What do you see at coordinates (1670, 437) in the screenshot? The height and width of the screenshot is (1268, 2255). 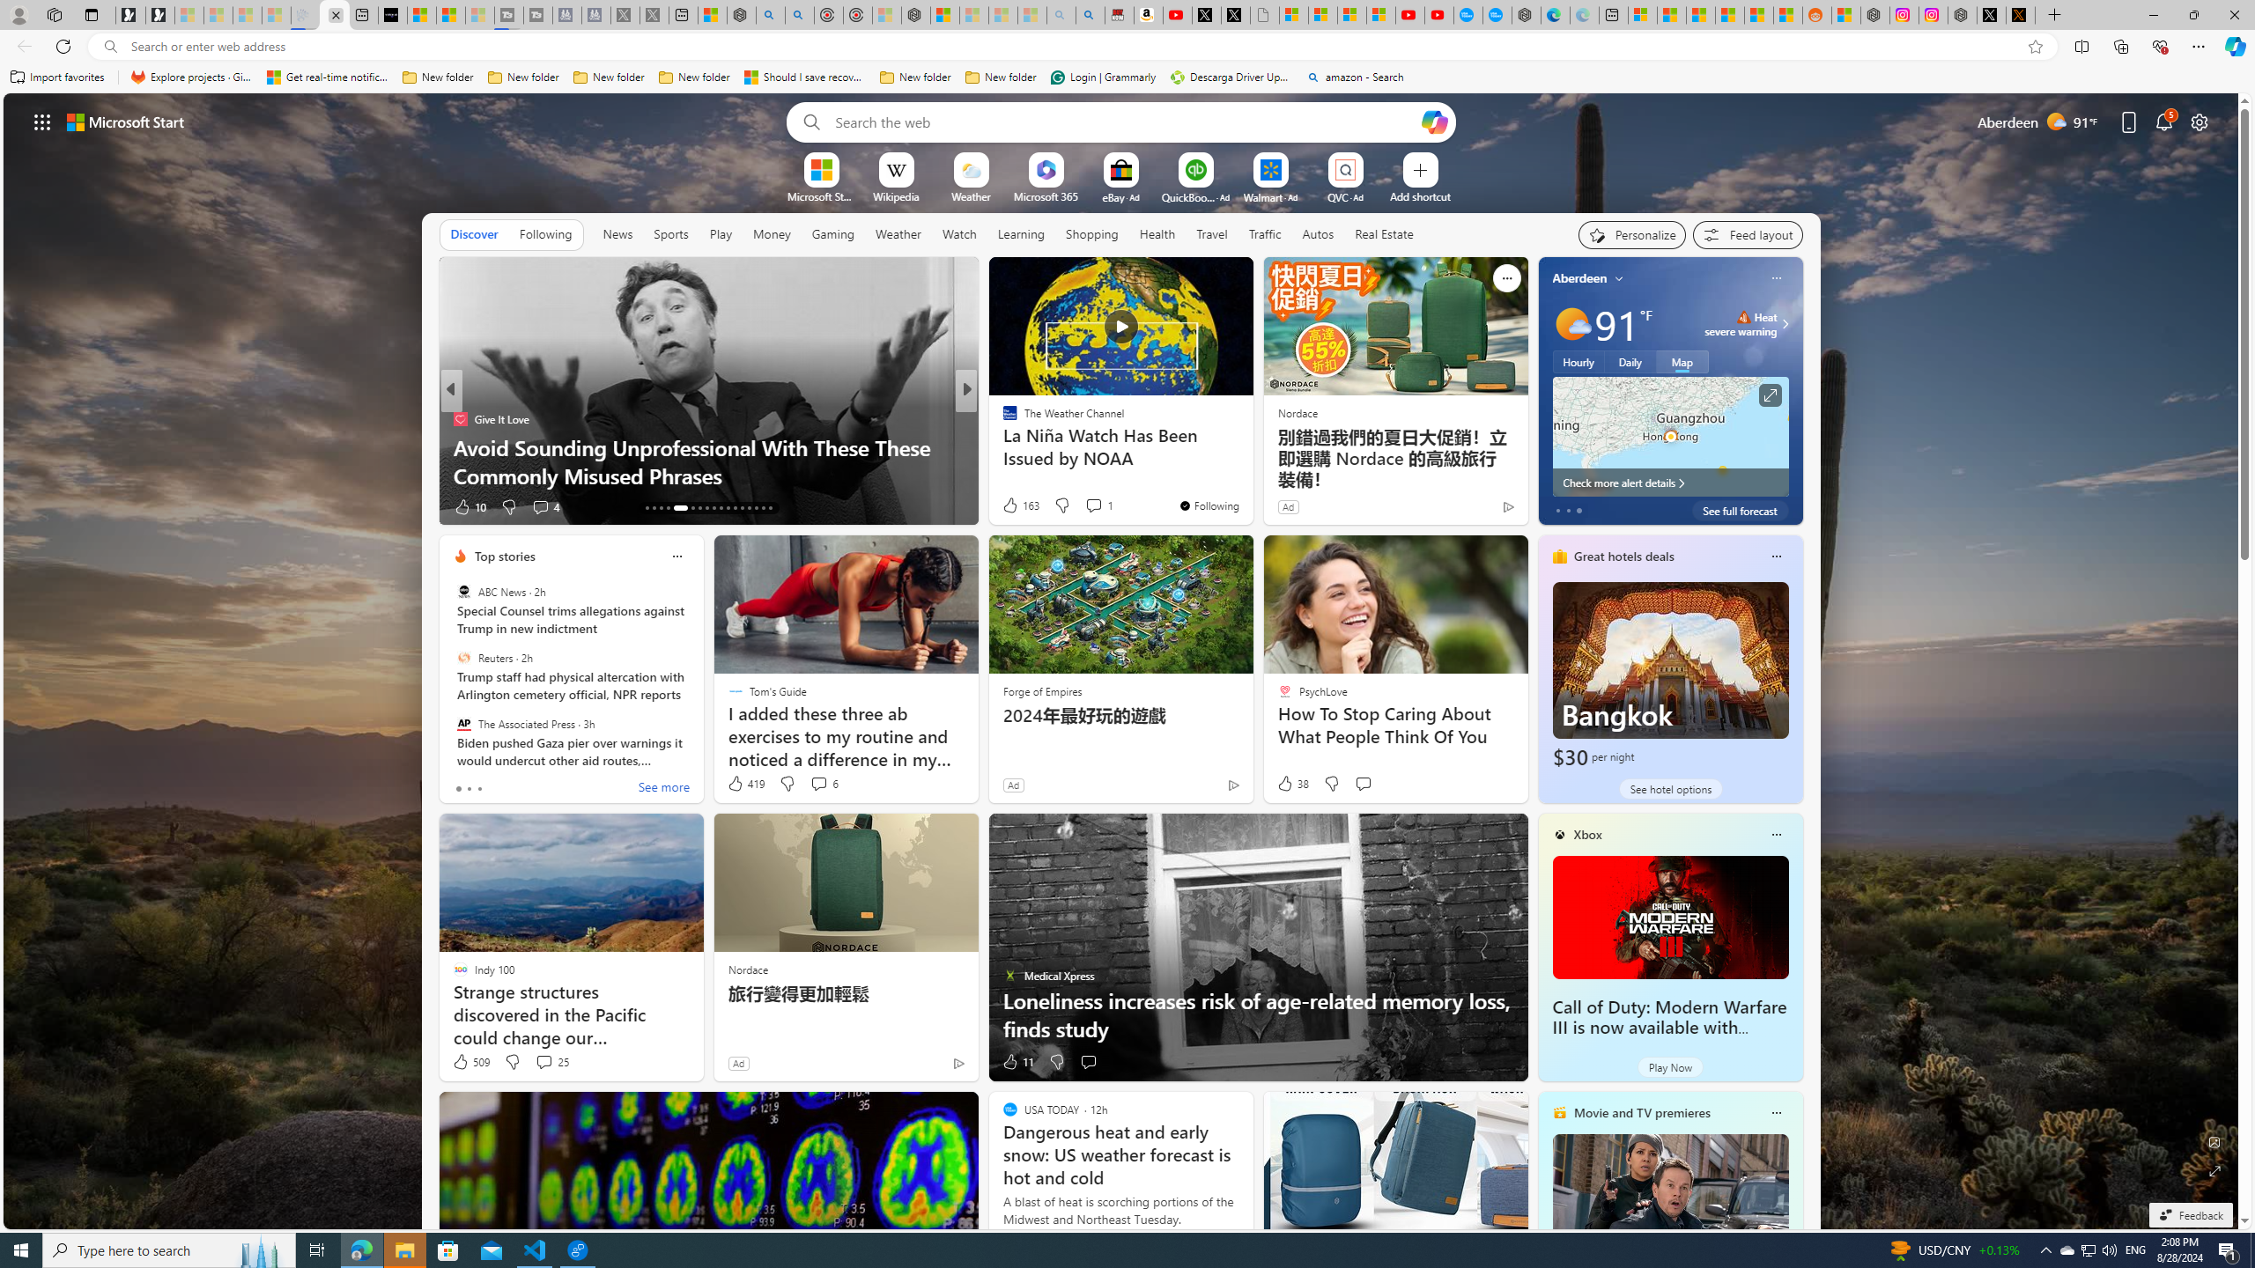 I see `Larger map ` at bounding box center [1670, 437].